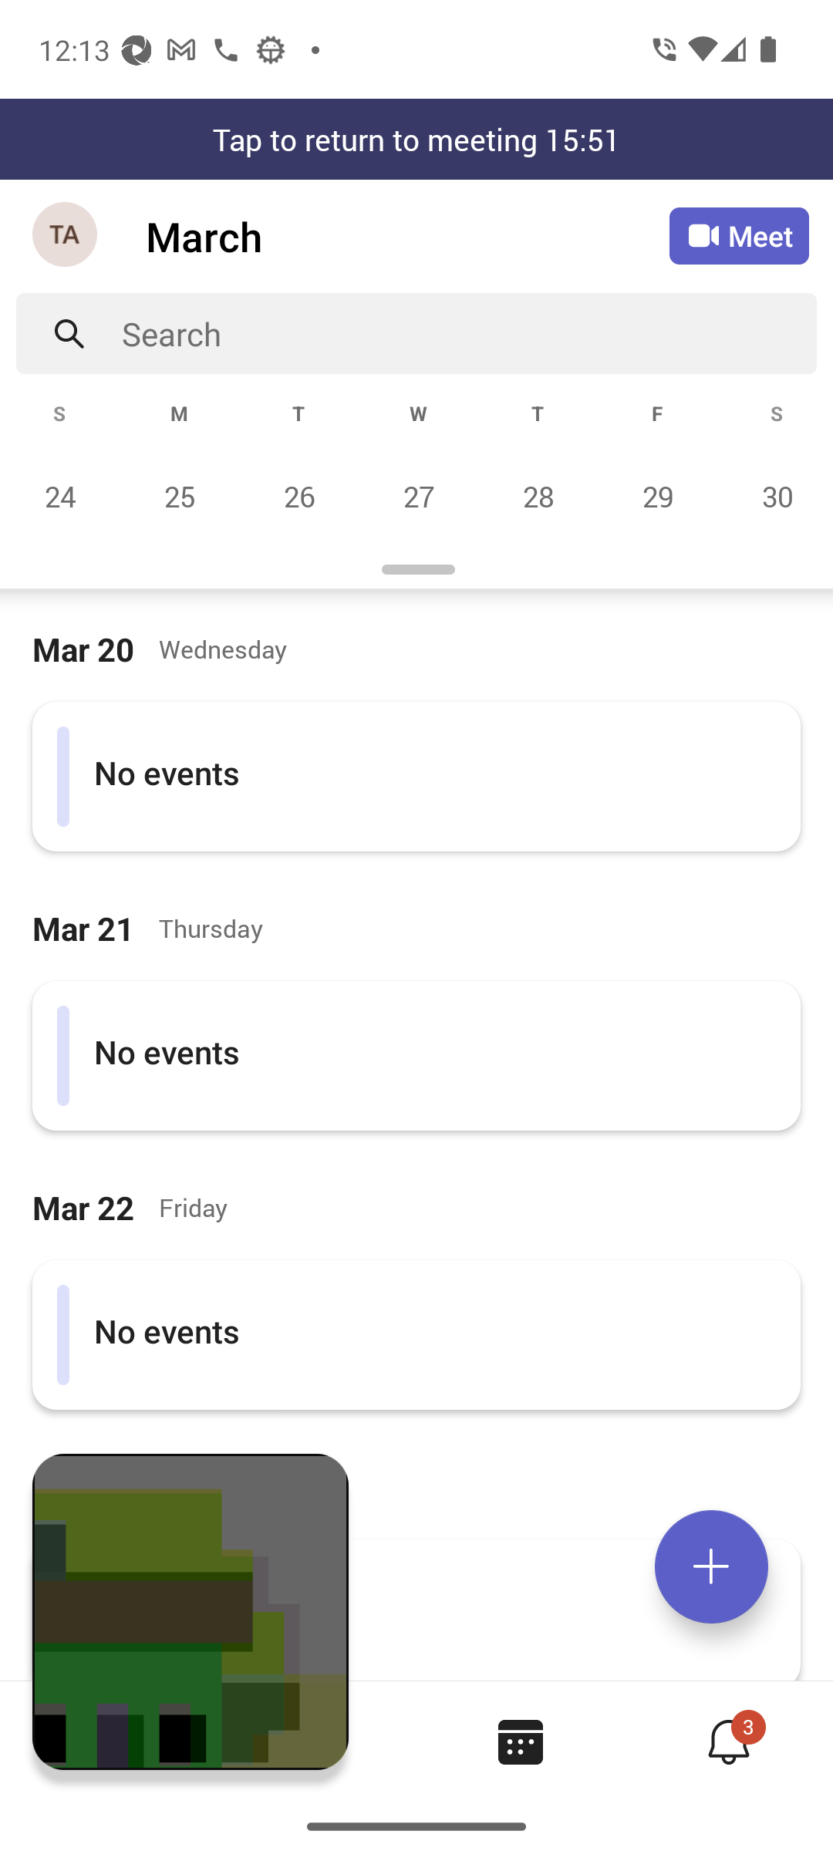 The height and width of the screenshot is (1851, 833). What do you see at coordinates (657, 496) in the screenshot?
I see `Friday, March 29 29` at bounding box center [657, 496].